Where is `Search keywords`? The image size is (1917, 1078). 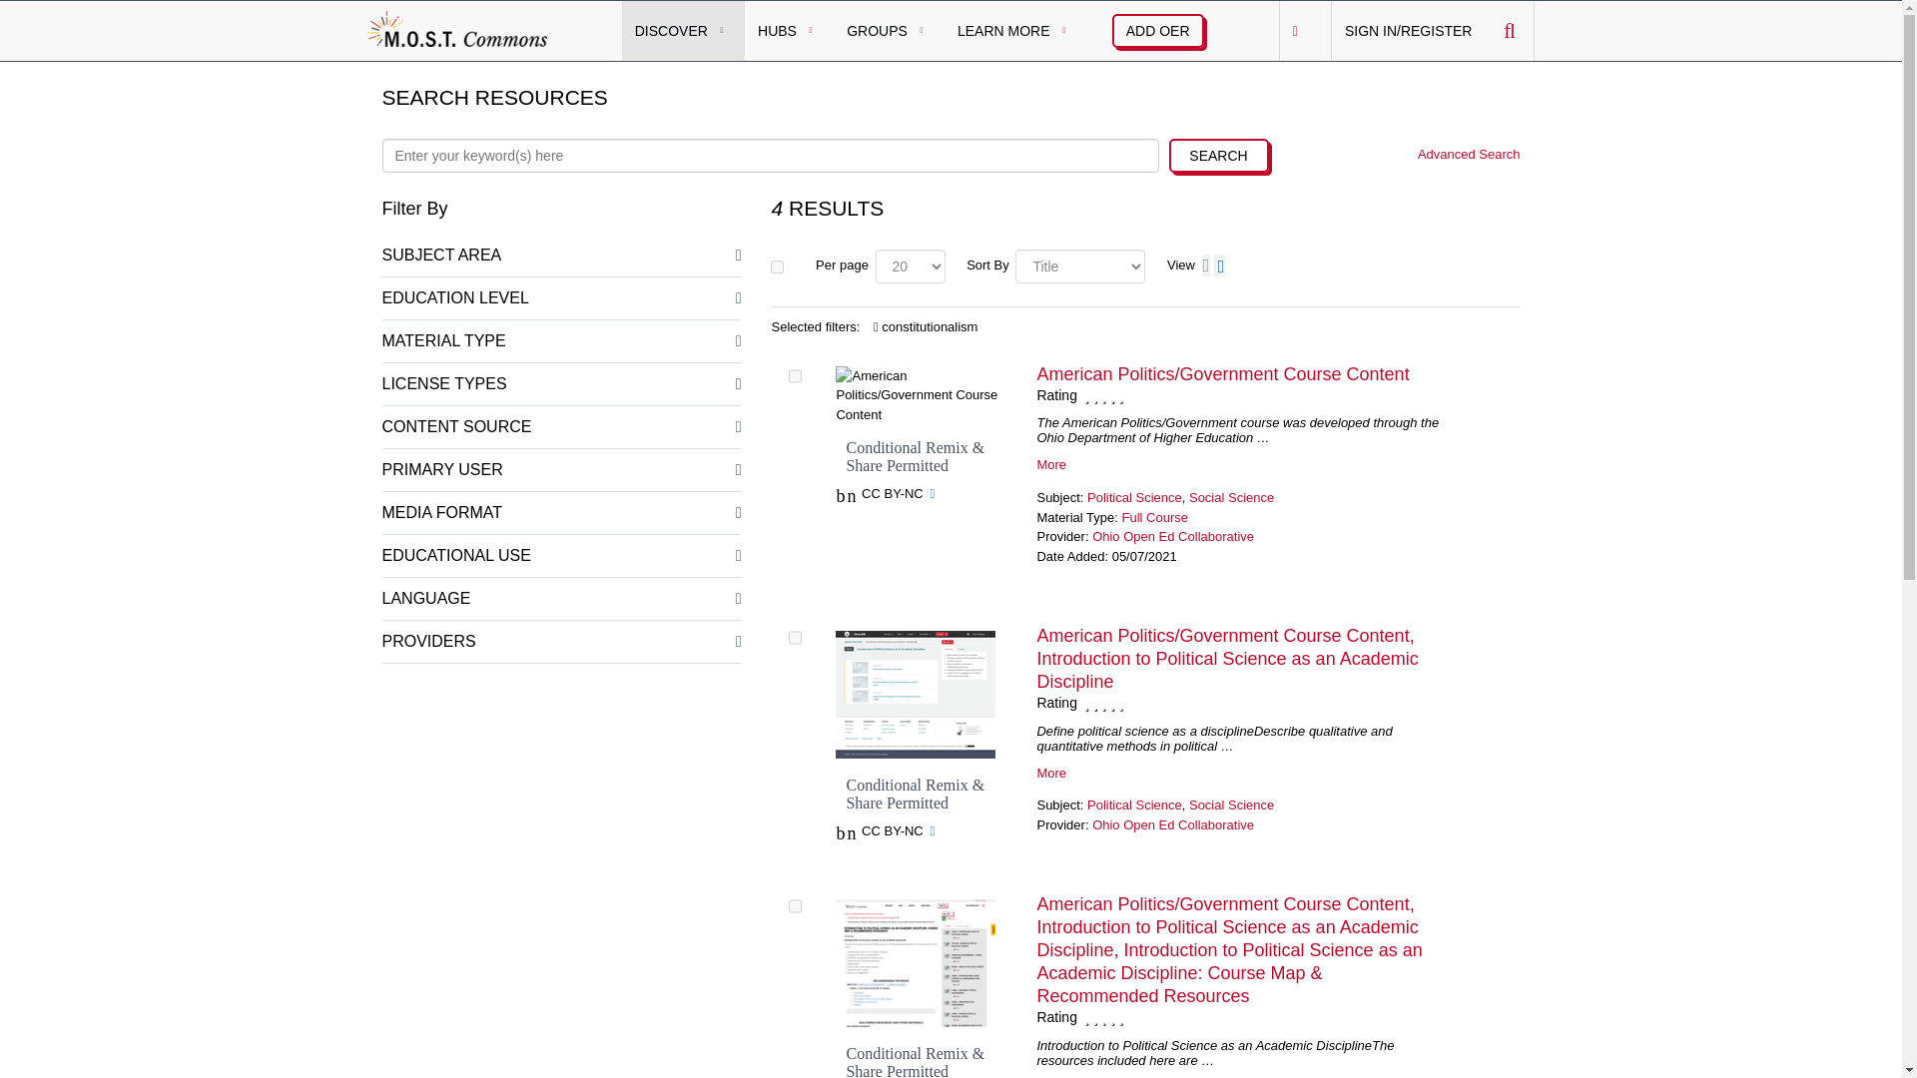 Search keywords is located at coordinates (769, 156).